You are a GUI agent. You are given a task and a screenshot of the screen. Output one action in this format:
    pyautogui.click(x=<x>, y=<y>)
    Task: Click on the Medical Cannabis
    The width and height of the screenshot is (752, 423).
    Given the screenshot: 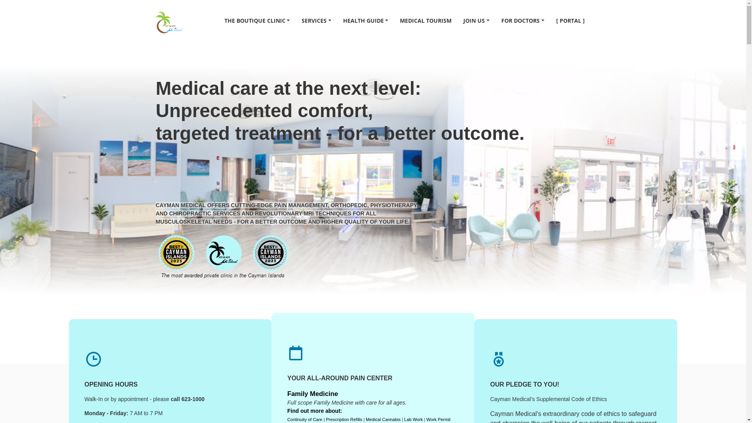 What is the action you would take?
    pyautogui.click(x=383, y=419)
    